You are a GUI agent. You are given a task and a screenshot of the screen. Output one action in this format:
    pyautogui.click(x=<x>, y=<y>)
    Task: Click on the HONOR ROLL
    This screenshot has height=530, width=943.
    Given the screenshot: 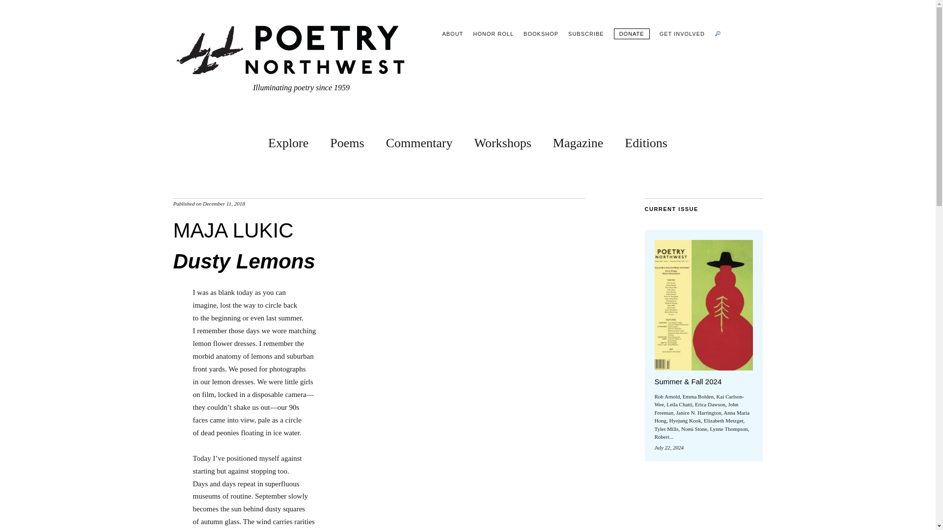 What is the action you would take?
    pyautogui.click(x=493, y=33)
    